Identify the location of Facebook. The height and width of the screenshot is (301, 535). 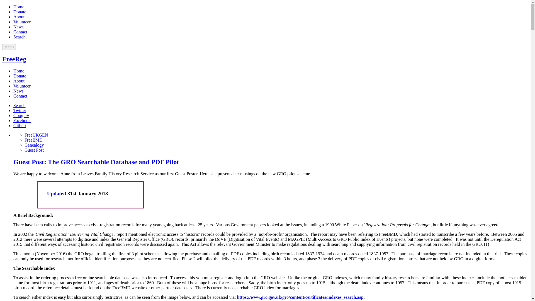
(22, 120).